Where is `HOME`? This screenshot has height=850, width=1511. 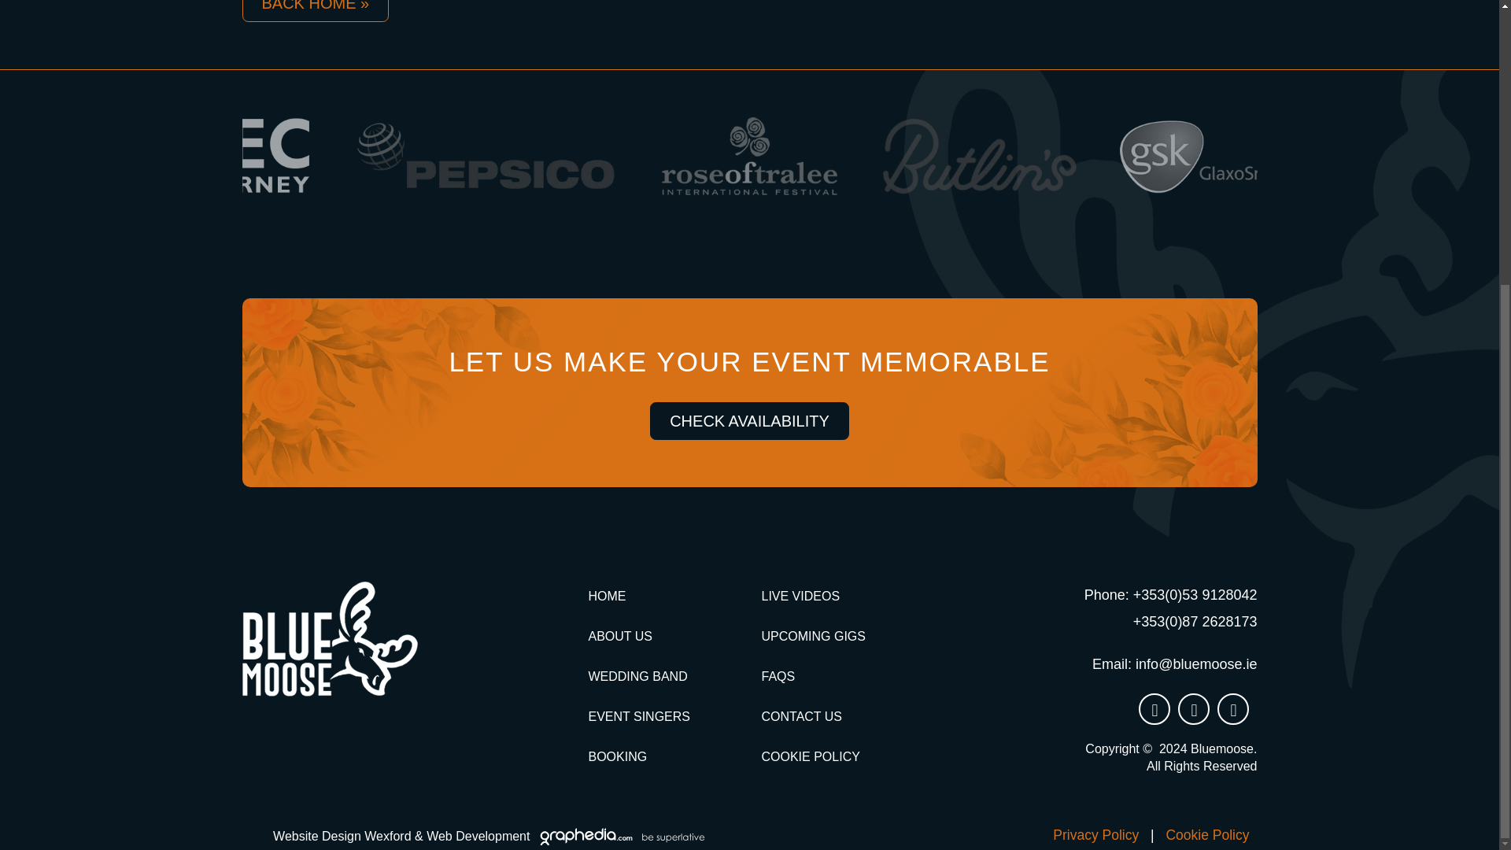
HOME is located at coordinates (606, 596).